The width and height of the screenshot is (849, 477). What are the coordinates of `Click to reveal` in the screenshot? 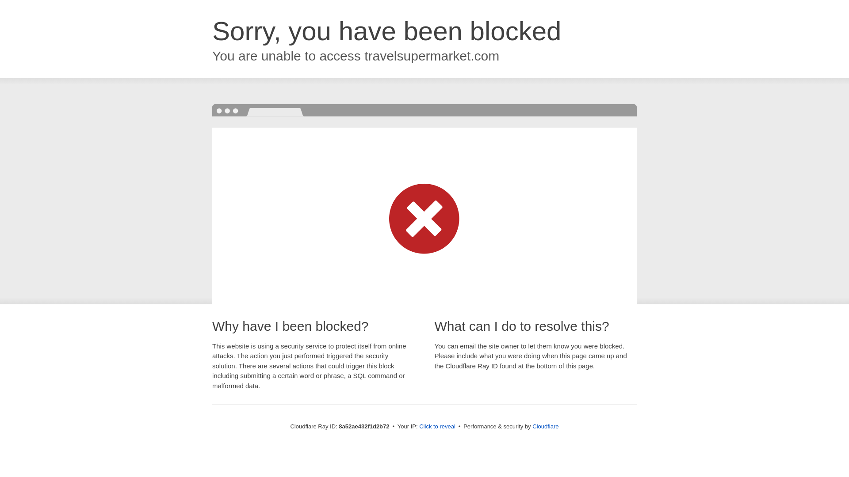 It's located at (437, 427).